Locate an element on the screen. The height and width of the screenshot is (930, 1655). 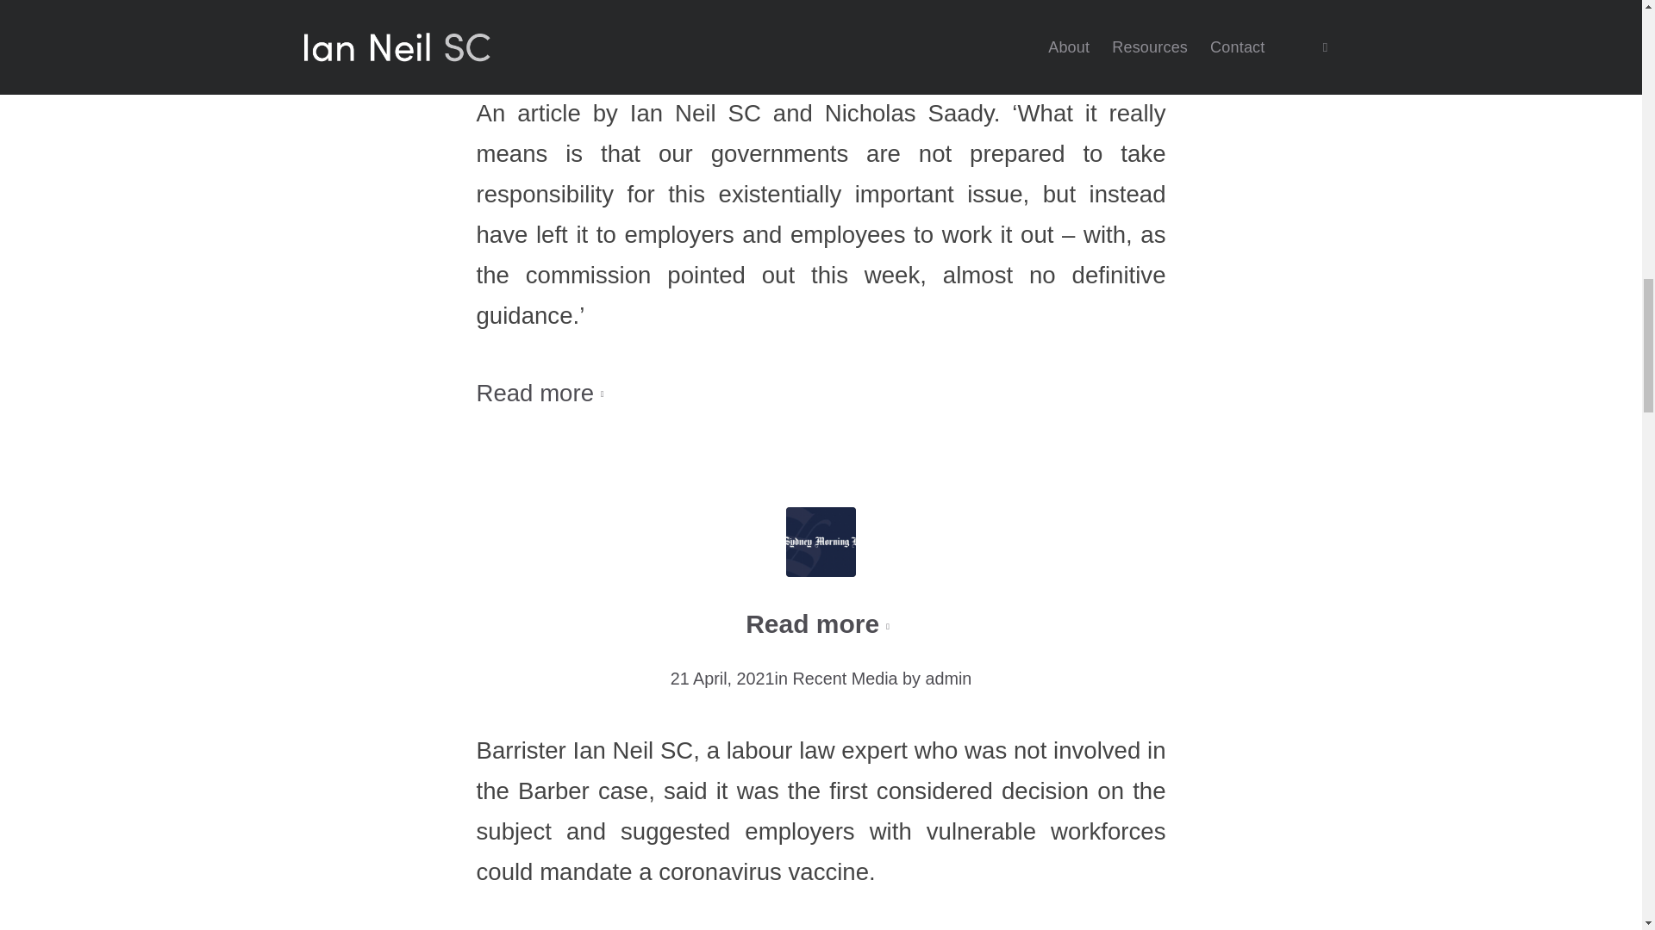
admin is located at coordinates (948, 679).